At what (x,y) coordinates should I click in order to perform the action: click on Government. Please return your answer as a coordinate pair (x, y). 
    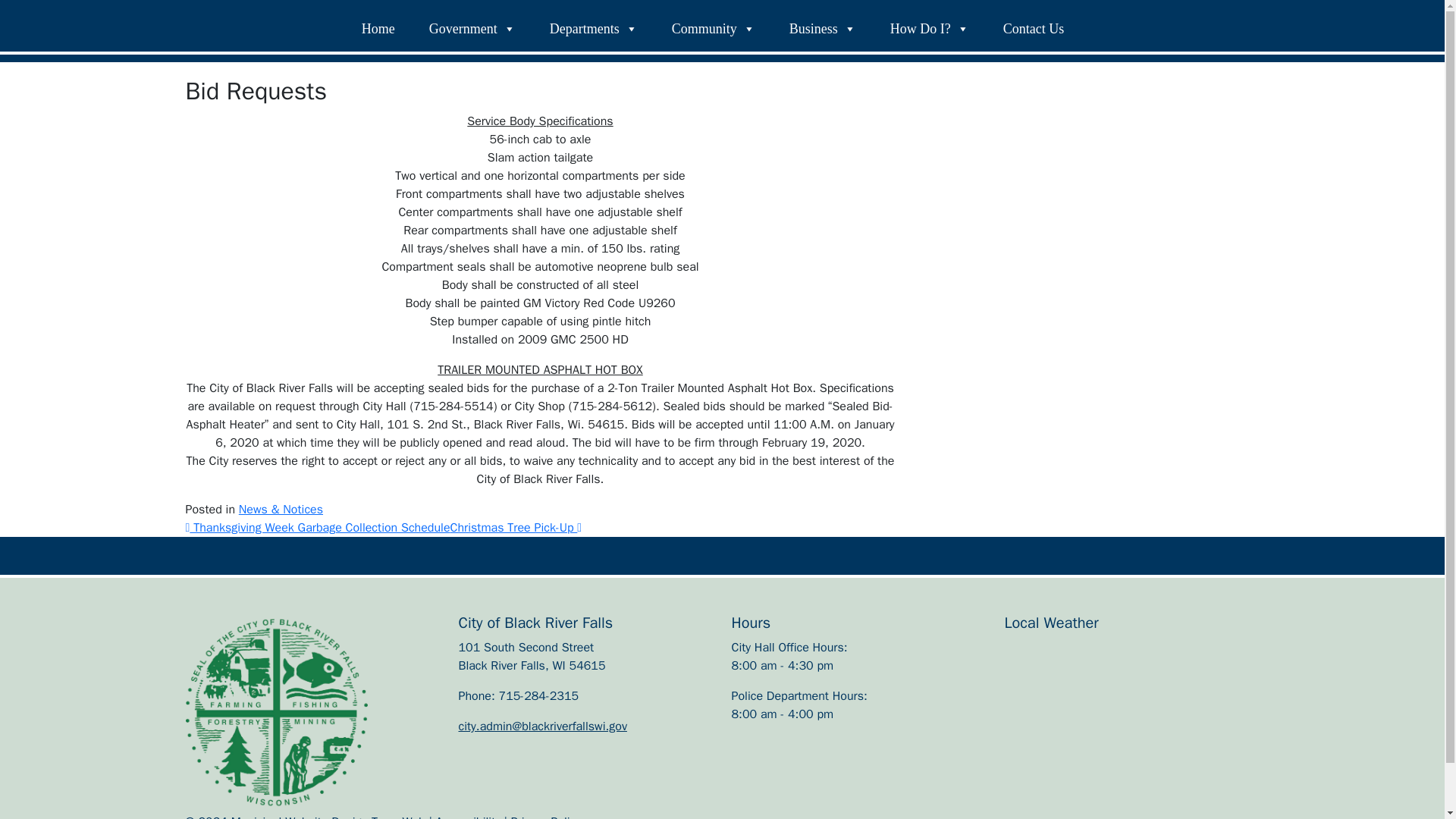
    Looking at the image, I should click on (472, 29).